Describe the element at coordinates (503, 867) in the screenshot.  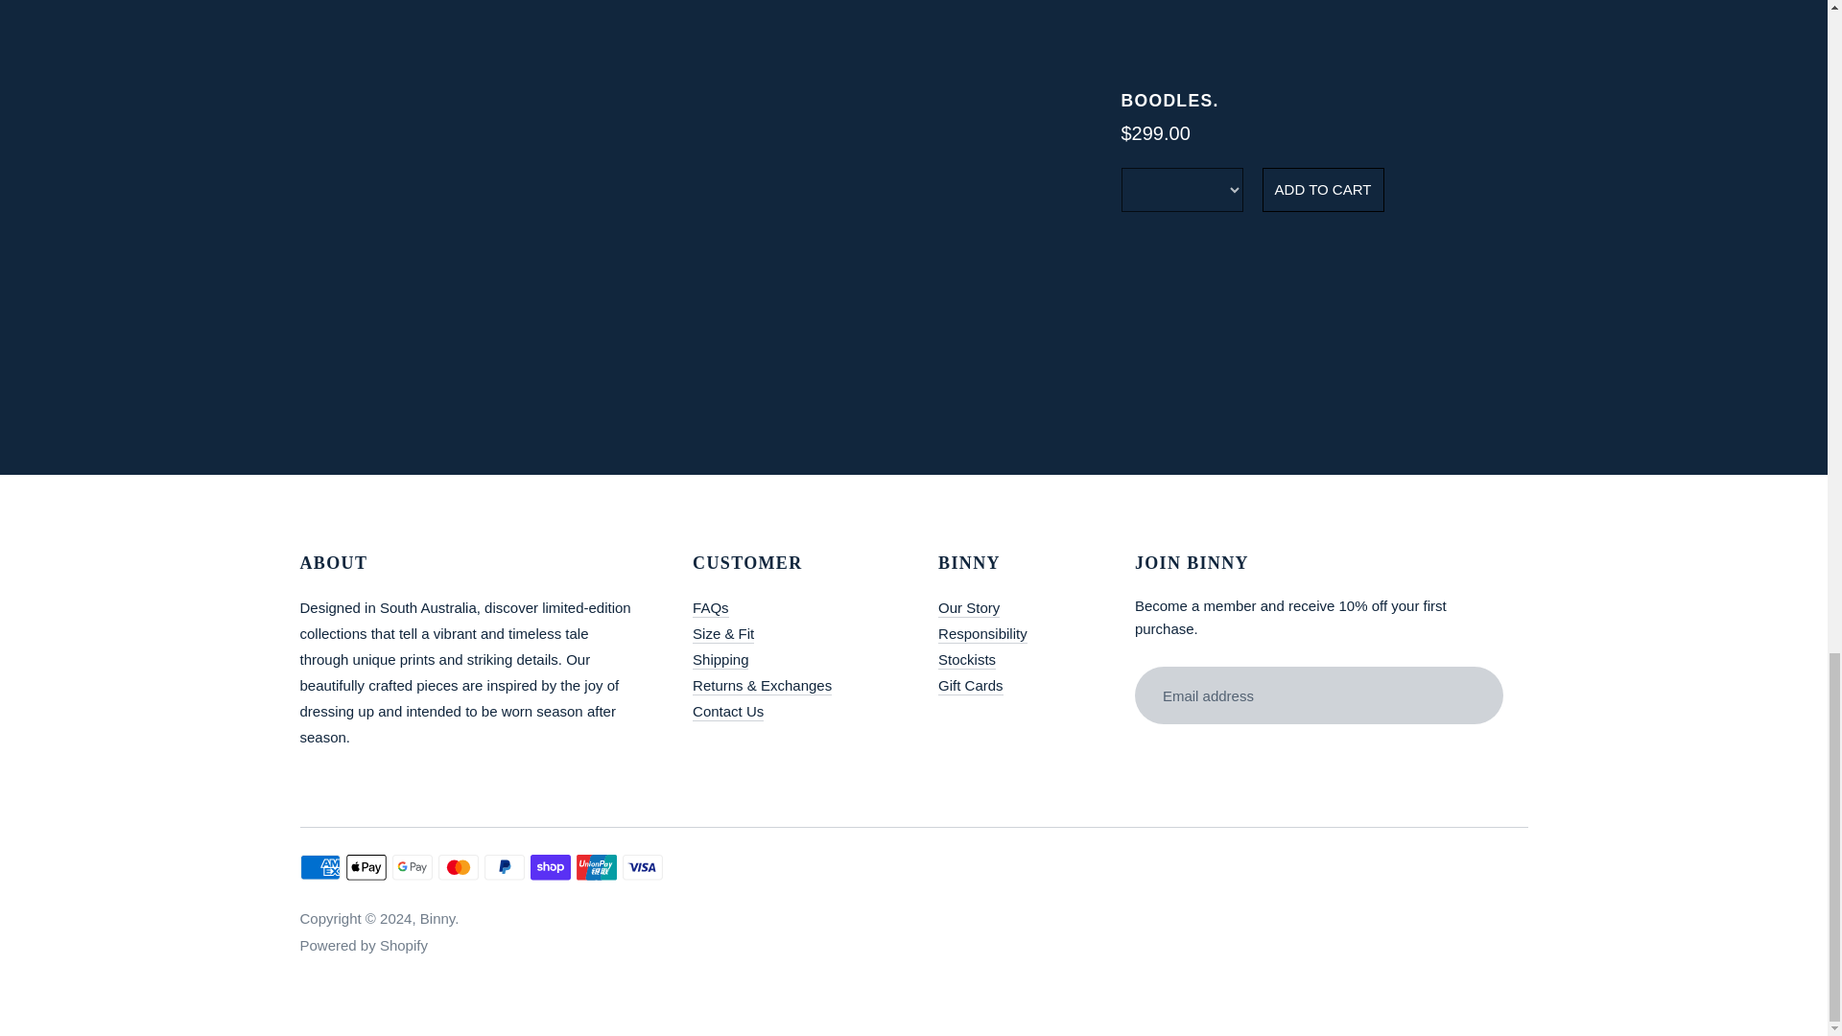
I see `PayPal` at that location.